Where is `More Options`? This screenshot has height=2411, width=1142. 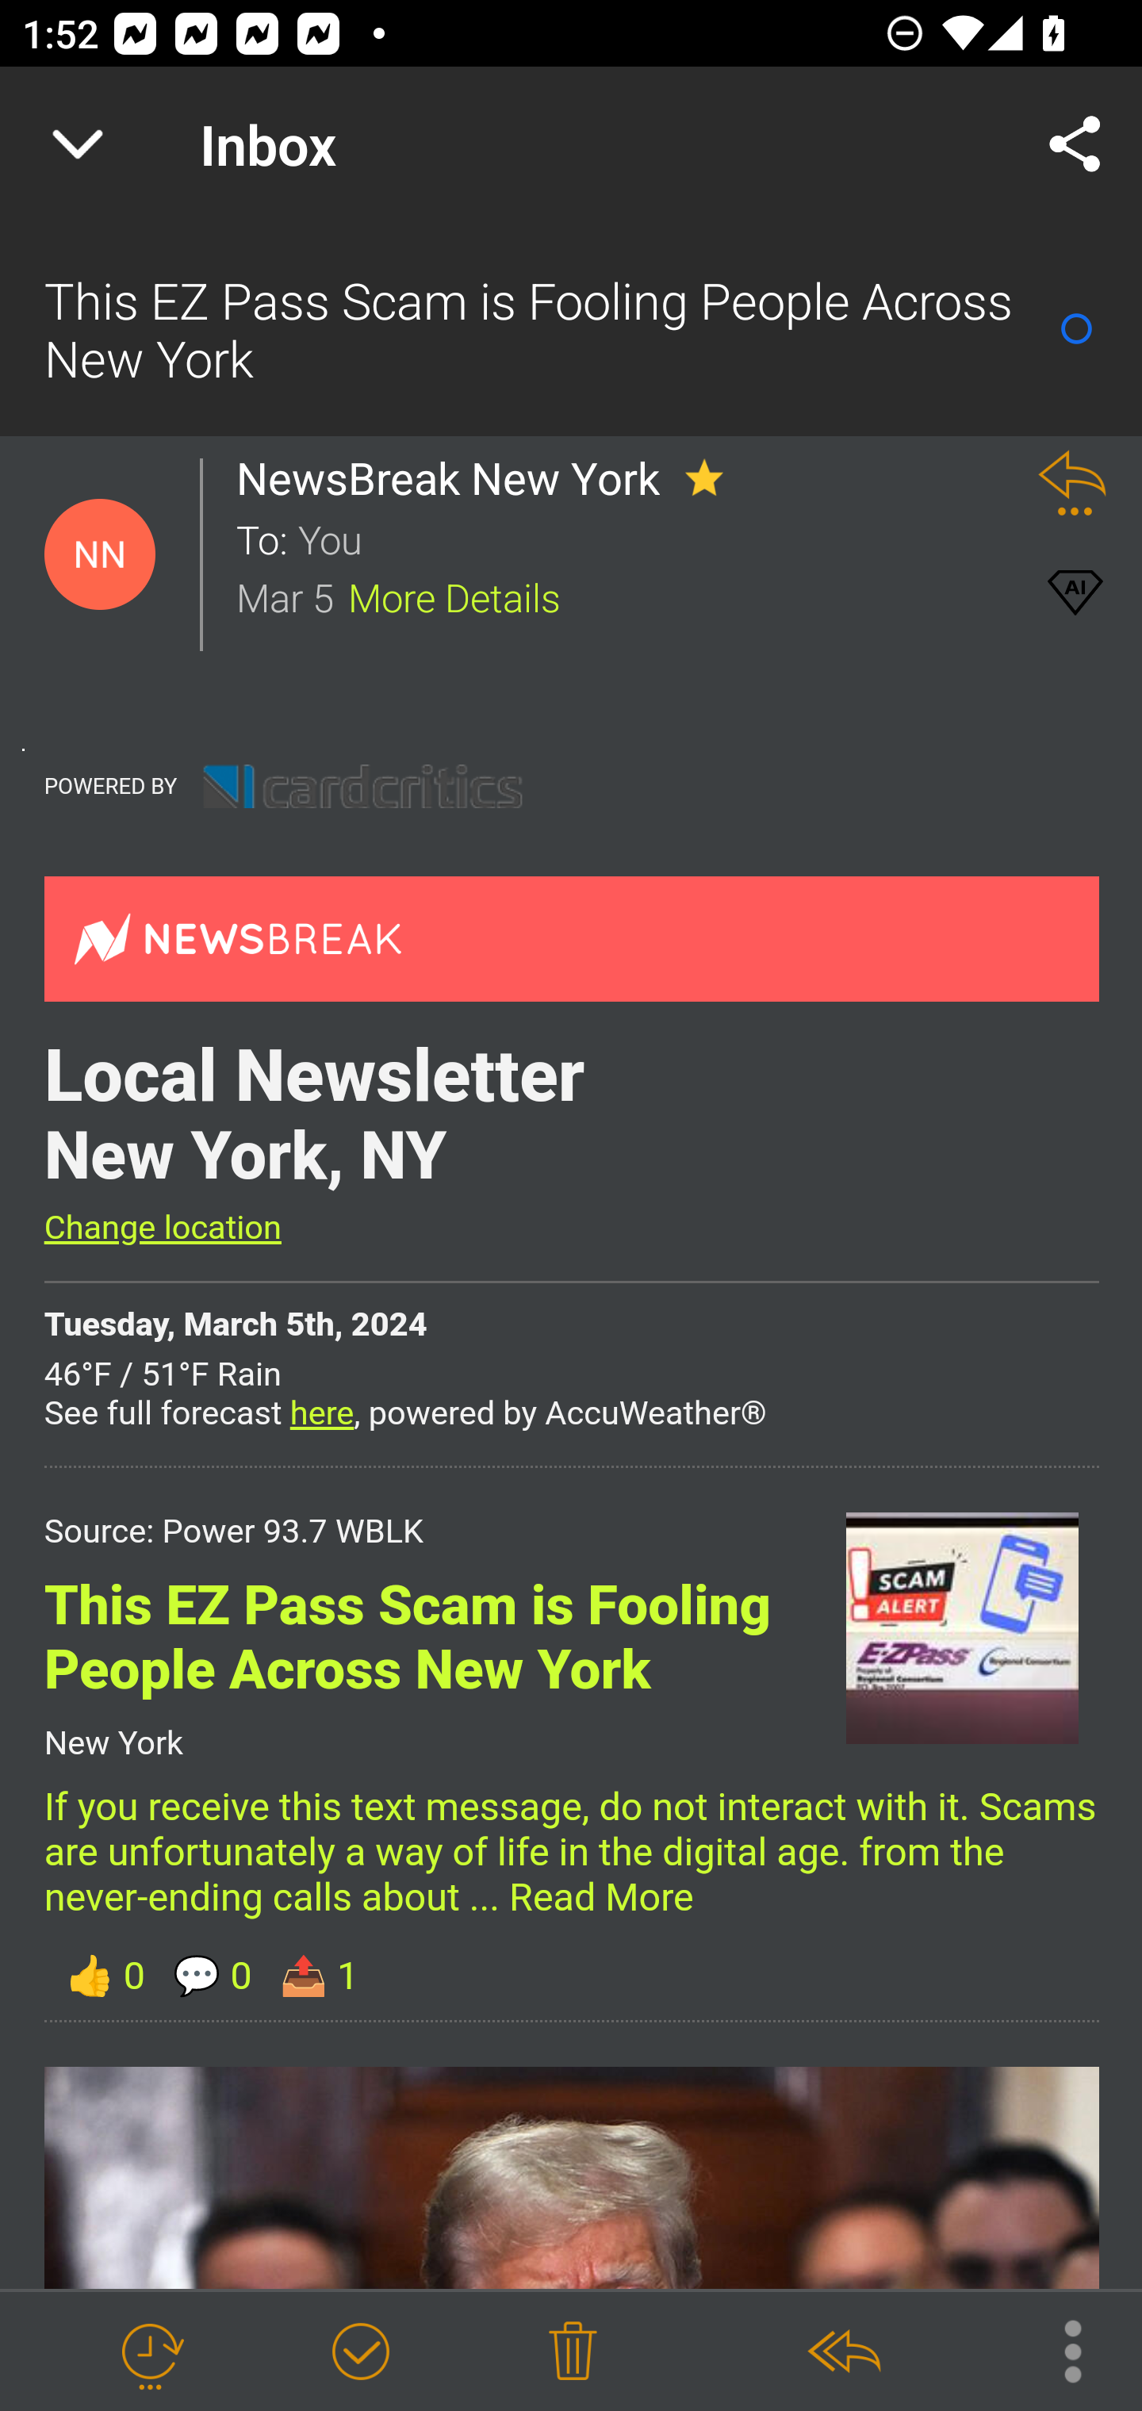 More Options is located at coordinates (1057, 2349).